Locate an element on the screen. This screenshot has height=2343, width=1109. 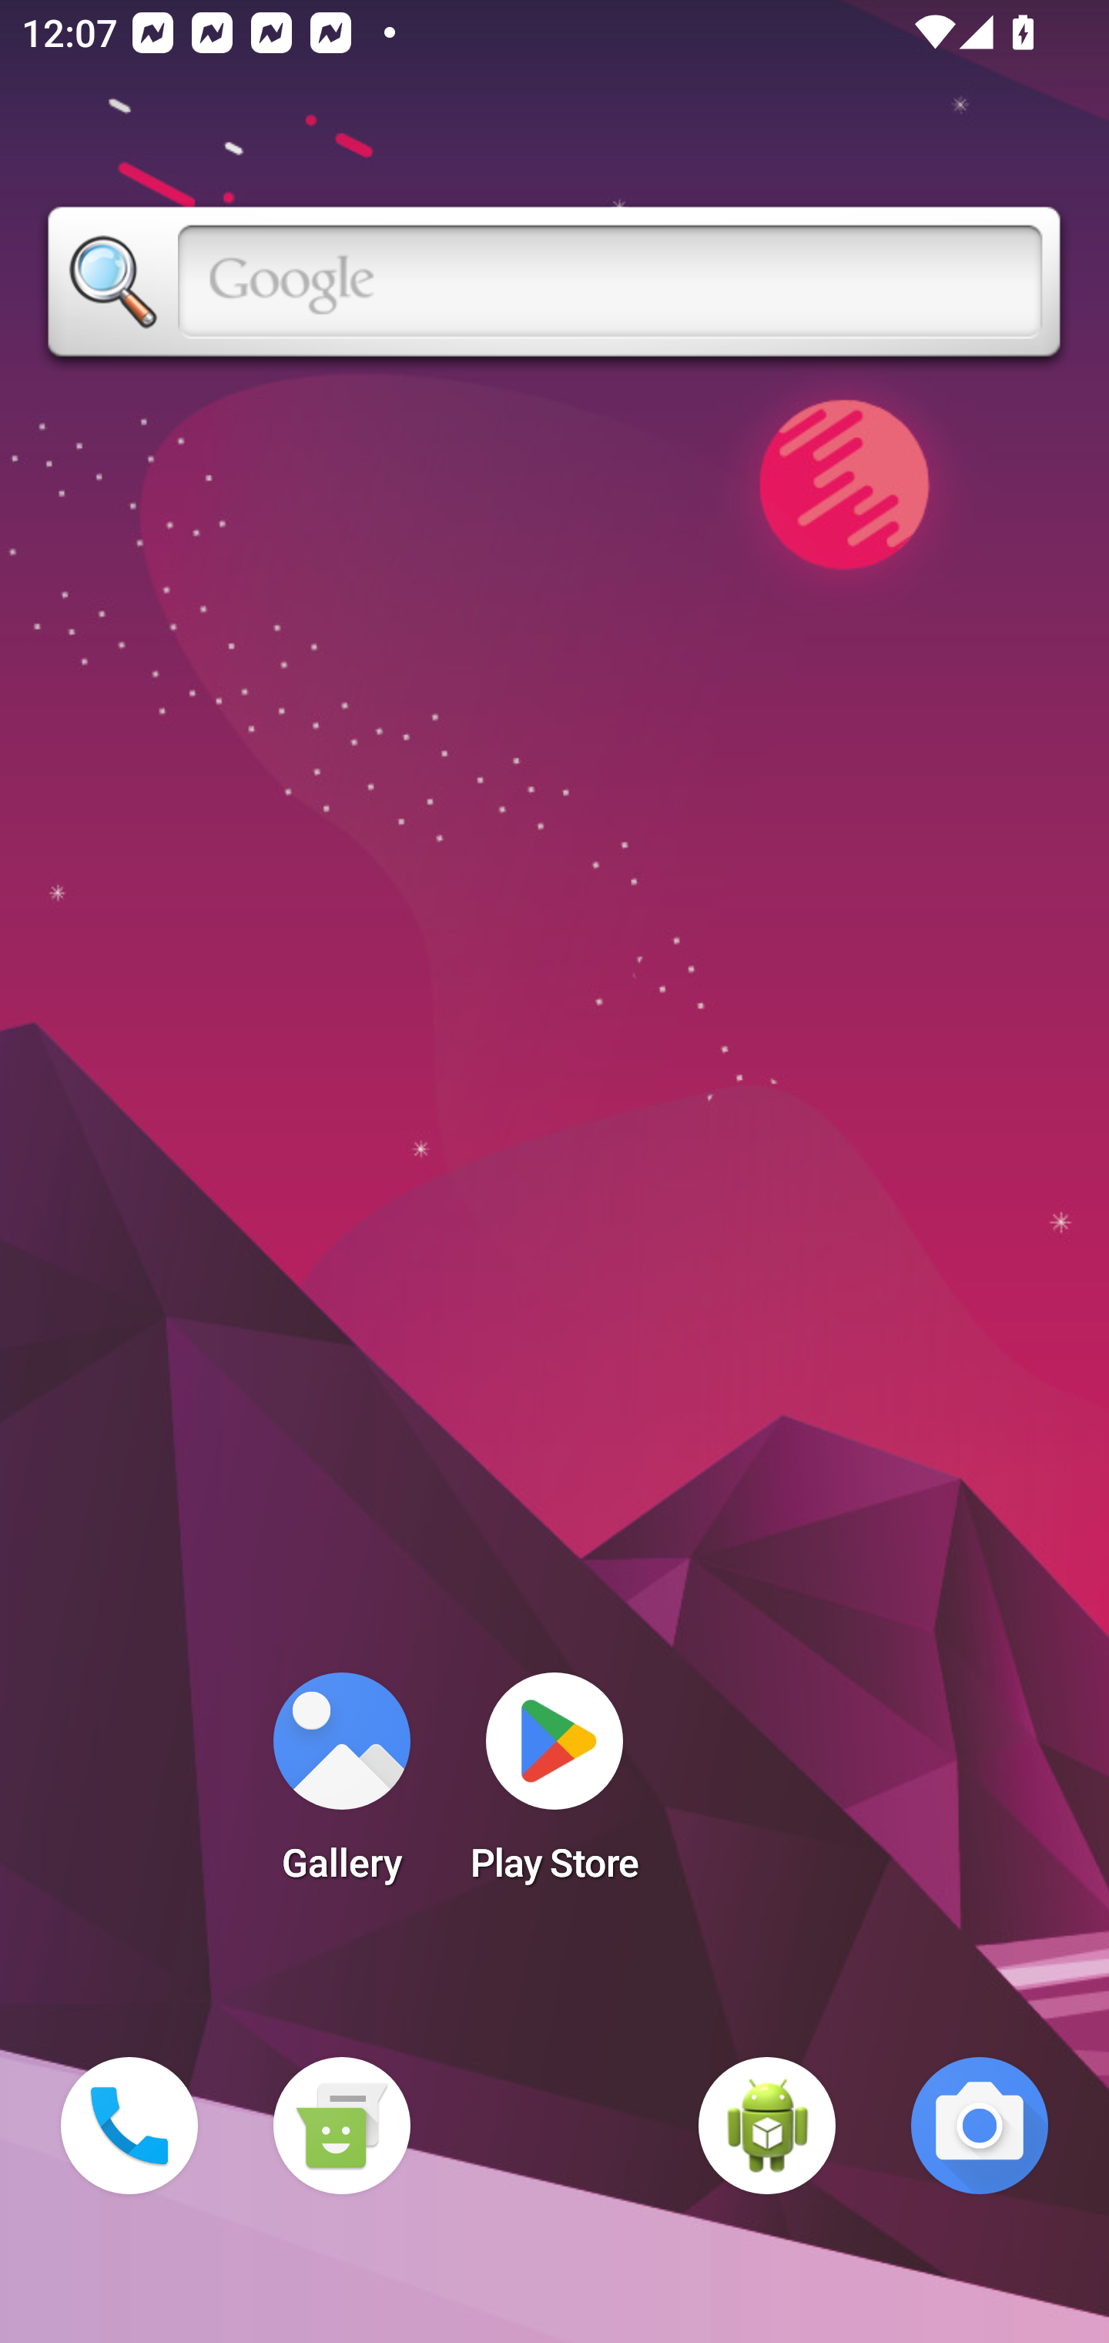
Phone is located at coordinates (129, 2126).